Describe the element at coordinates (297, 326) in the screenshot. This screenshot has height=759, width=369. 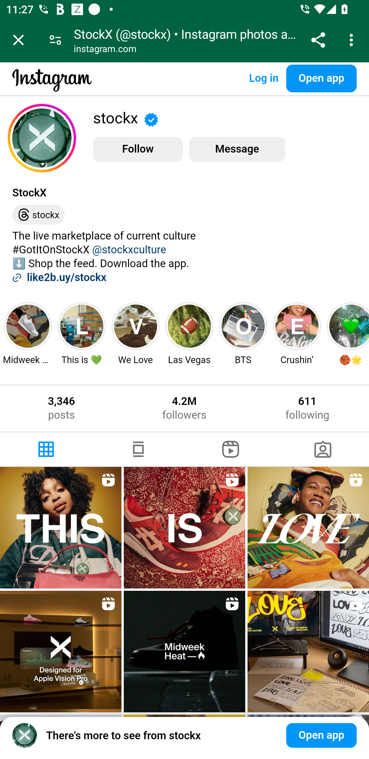
I see `Crushin’'s profile picture` at that location.